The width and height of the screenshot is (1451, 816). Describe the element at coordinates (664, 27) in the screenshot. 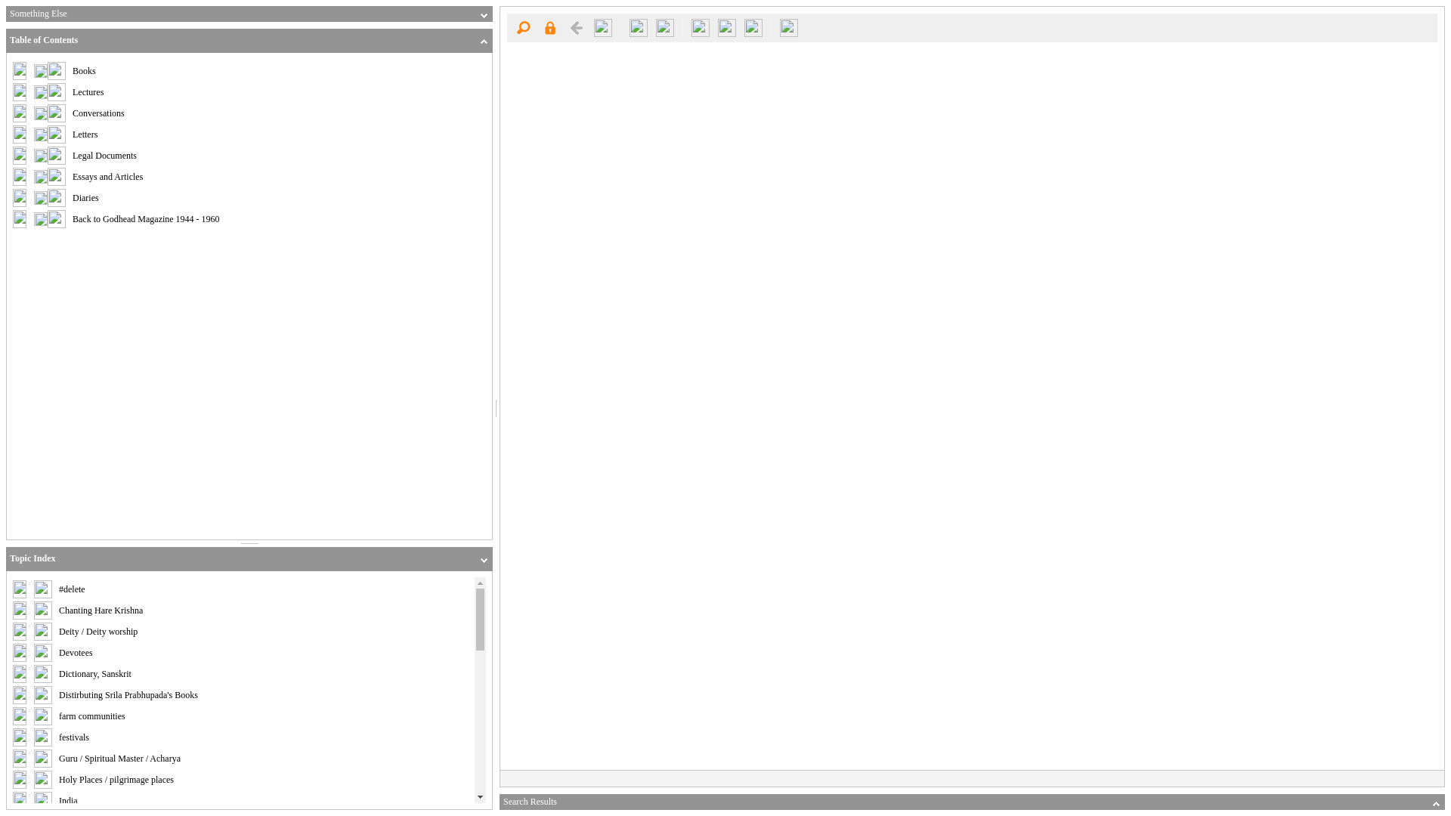

I see `Next Search Hit` at that location.